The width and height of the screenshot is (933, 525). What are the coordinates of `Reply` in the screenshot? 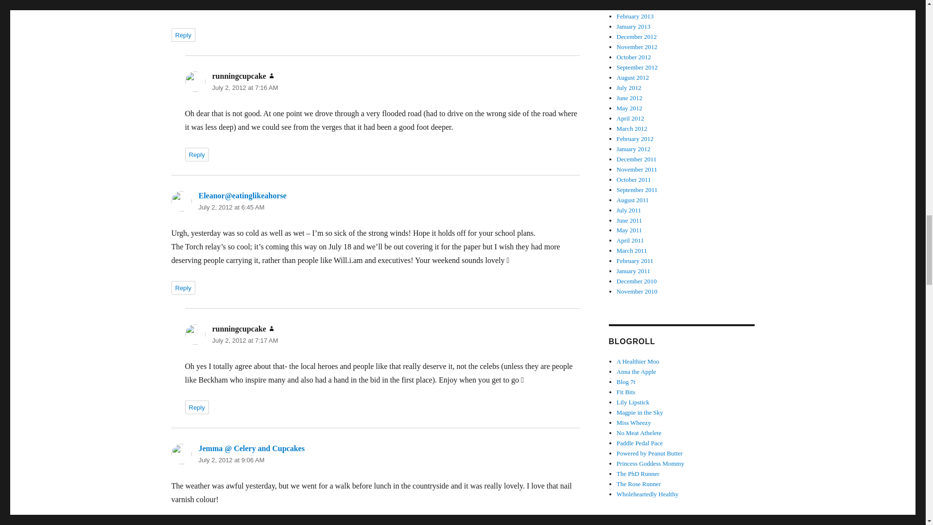 It's located at (183, 35).